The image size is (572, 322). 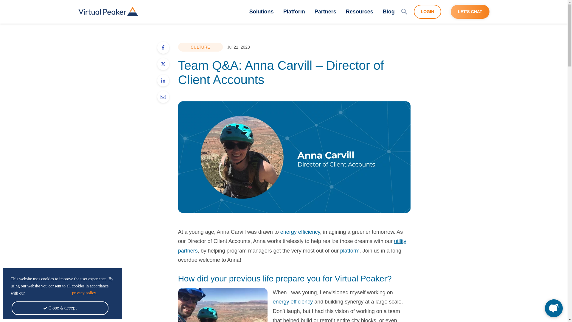 What do you see at coordinates (300, 232) in the screenshot?
I see `Energy Efficiency Day and Distributed Energy Resources` at bounding box center [300, 232].